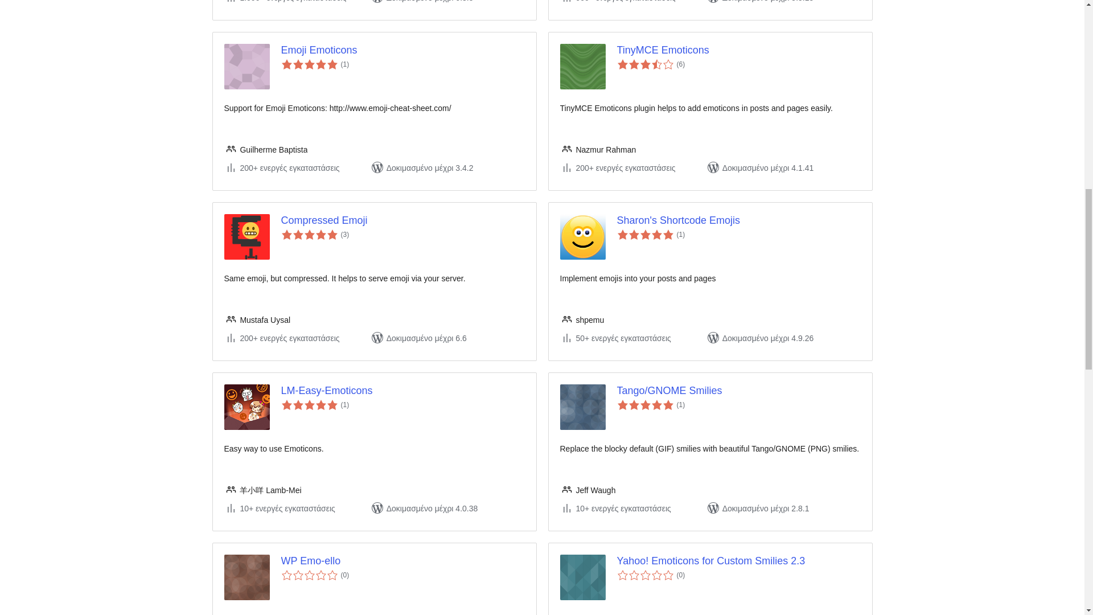 The width and height of the screenshot is (1093, 615). Describe the element at coordinates (402, 220) in the screenshot. I see `Compressed Emoji` at that location.